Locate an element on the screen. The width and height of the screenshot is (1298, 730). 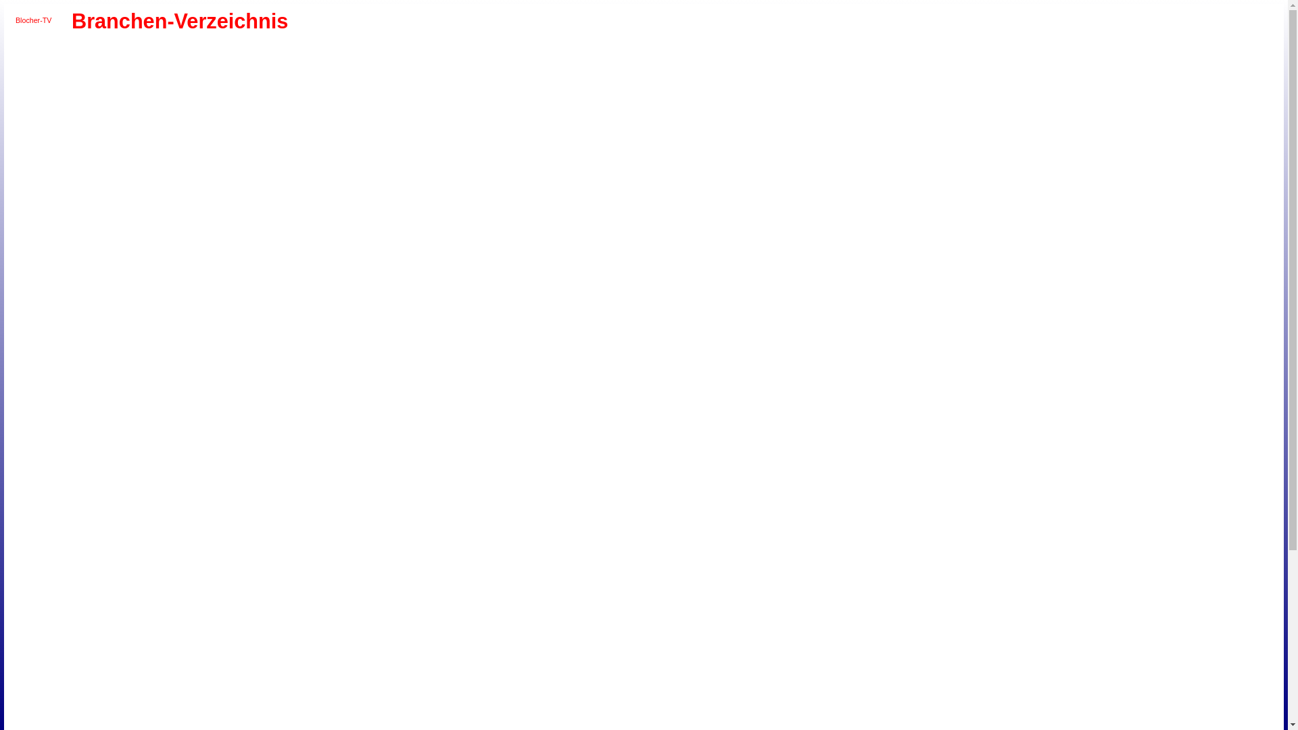
Havanna Tapas AG  Thun Restaurant Bar/Pub  is located at coordinates (489, 676).